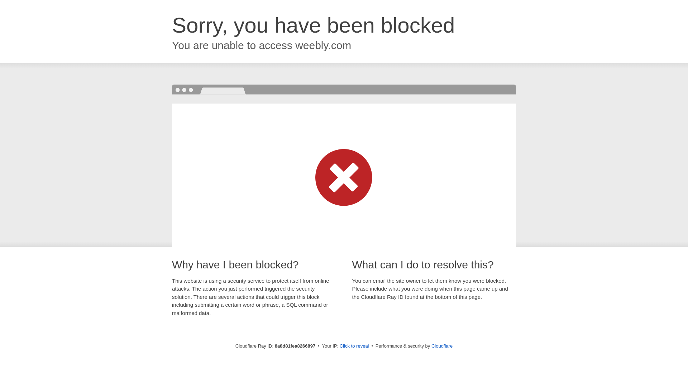  Describe the element at coordinates (354, 346) in the screenshot. I see `Click to reveal` at that location.